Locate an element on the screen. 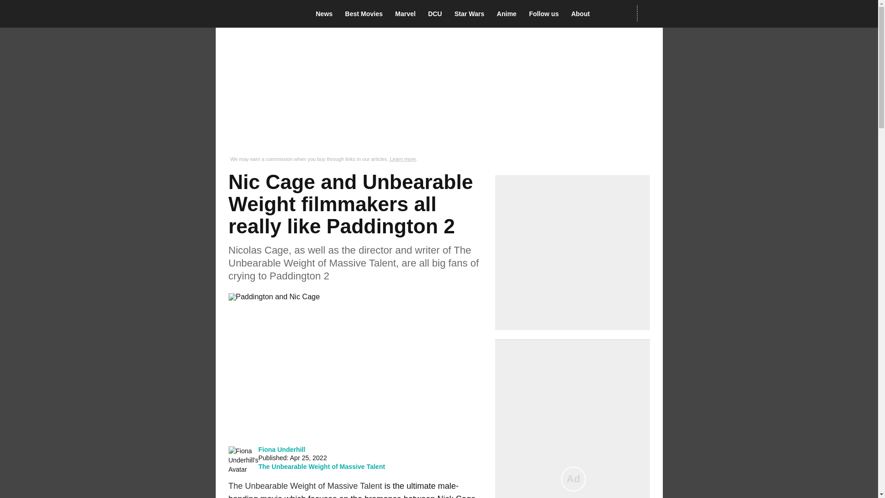 This screenshot has height=498, width=885. The Unbearable Weight of Massive Talent is located at coordinates (322, 467).